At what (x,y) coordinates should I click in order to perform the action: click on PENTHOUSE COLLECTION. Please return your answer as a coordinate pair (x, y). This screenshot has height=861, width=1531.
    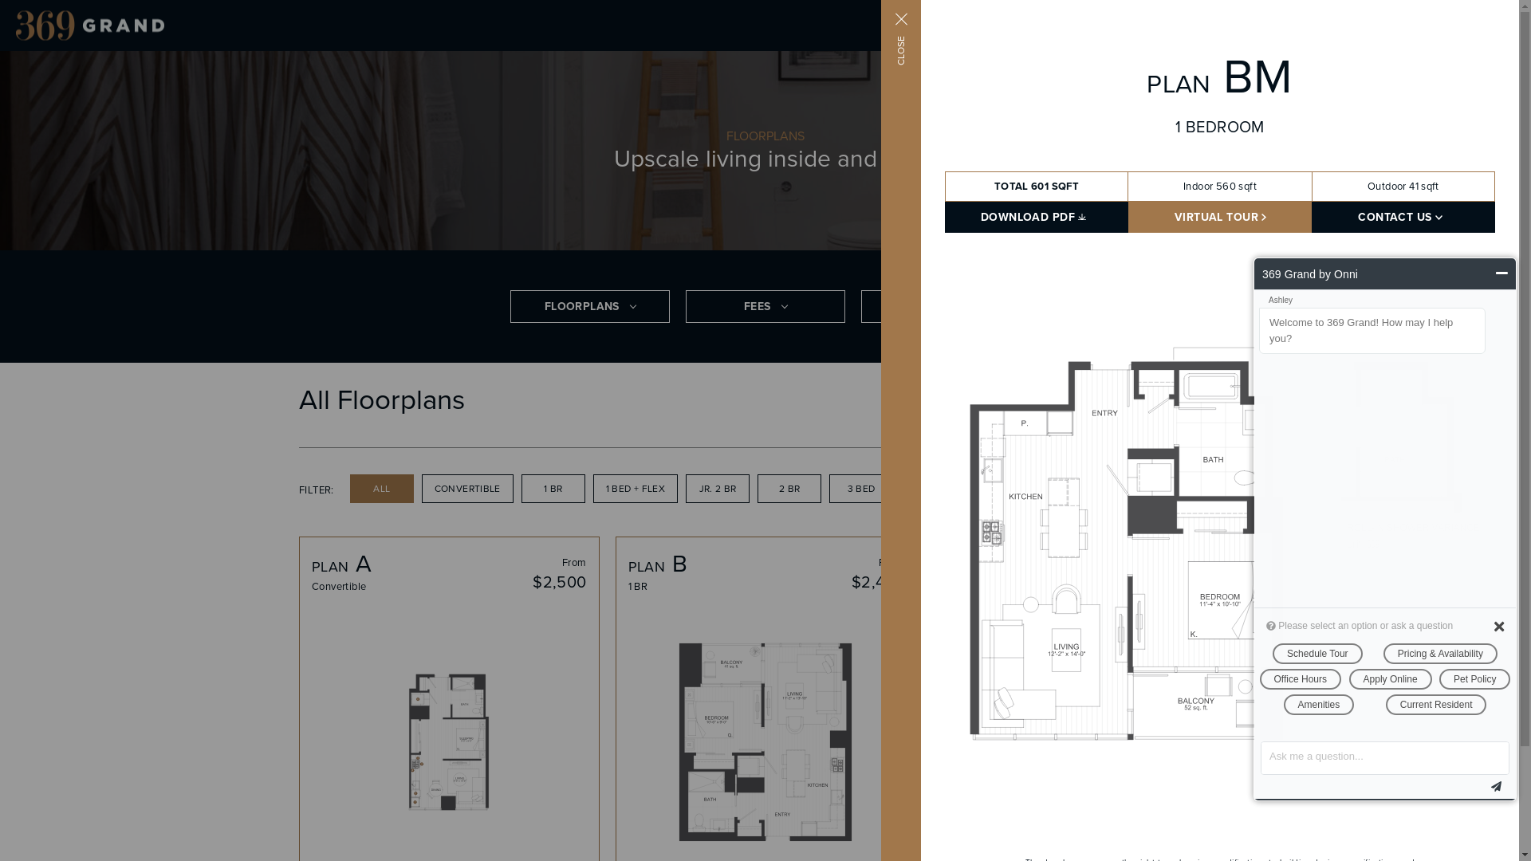
    Looking at the image, I should click on (1046, 488).